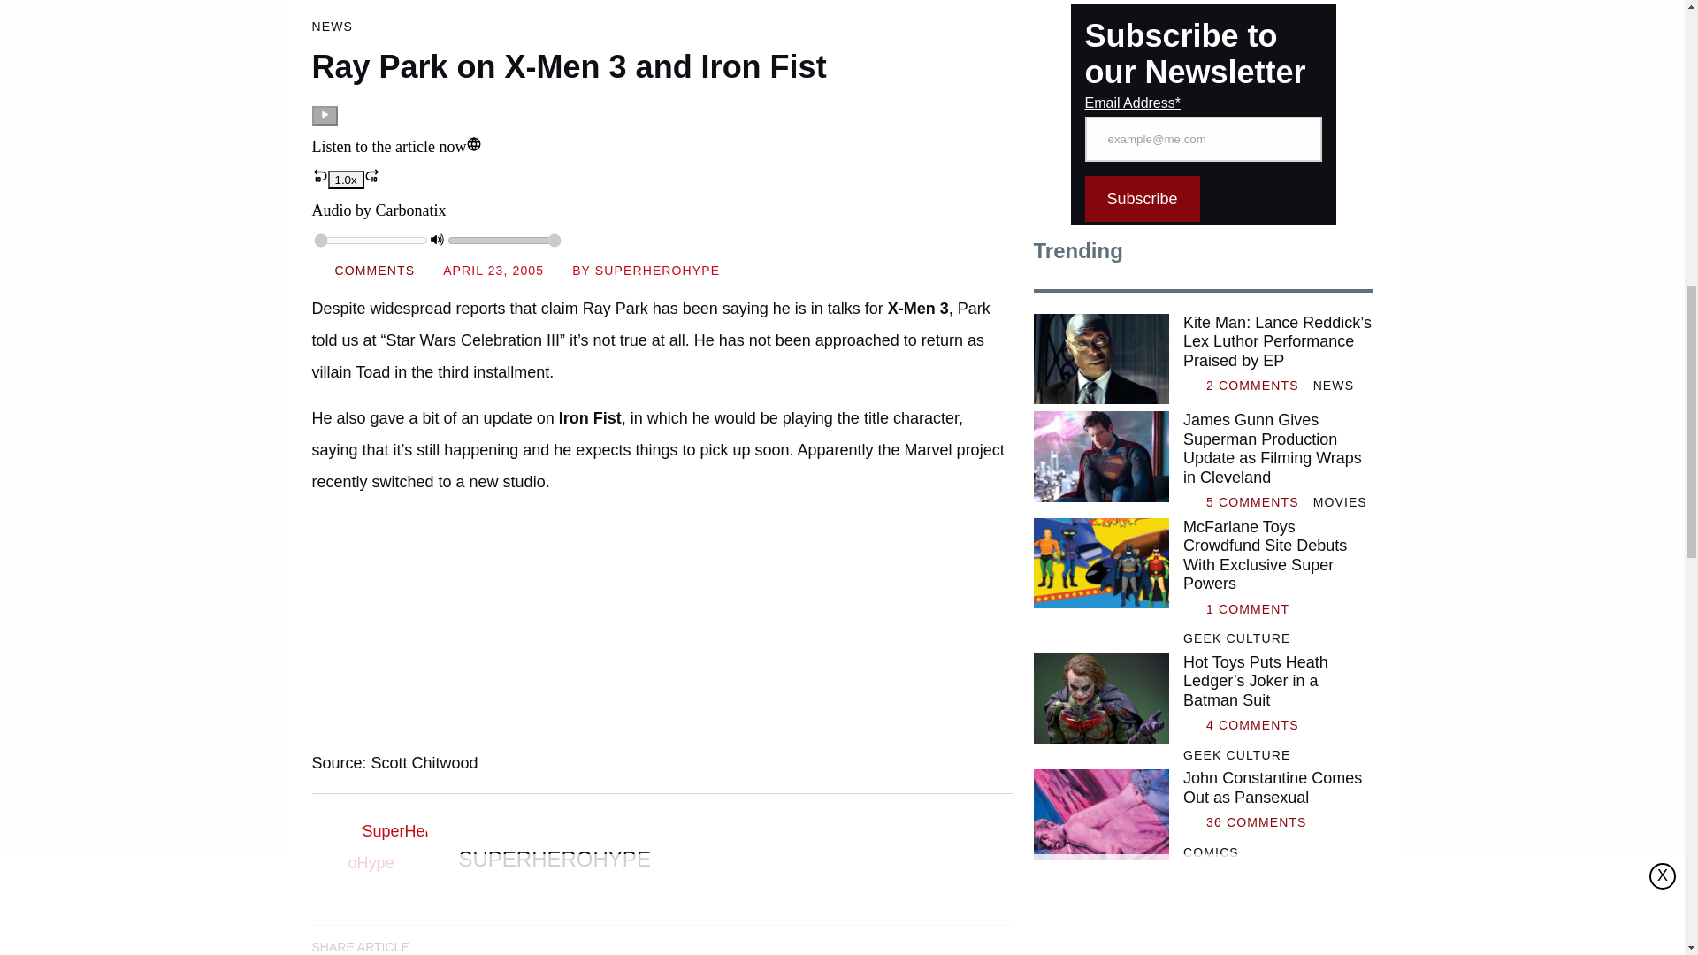  I want to click on Pinterest, so click(590, 944).